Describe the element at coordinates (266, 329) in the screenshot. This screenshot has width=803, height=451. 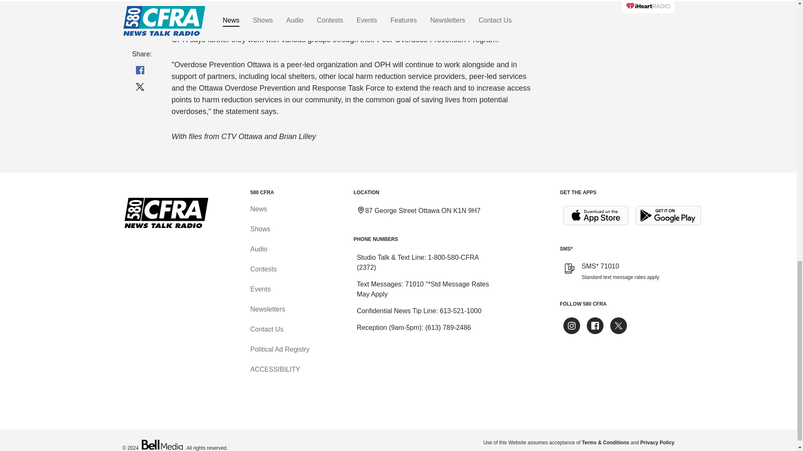
I see `Contact Us` at that location.